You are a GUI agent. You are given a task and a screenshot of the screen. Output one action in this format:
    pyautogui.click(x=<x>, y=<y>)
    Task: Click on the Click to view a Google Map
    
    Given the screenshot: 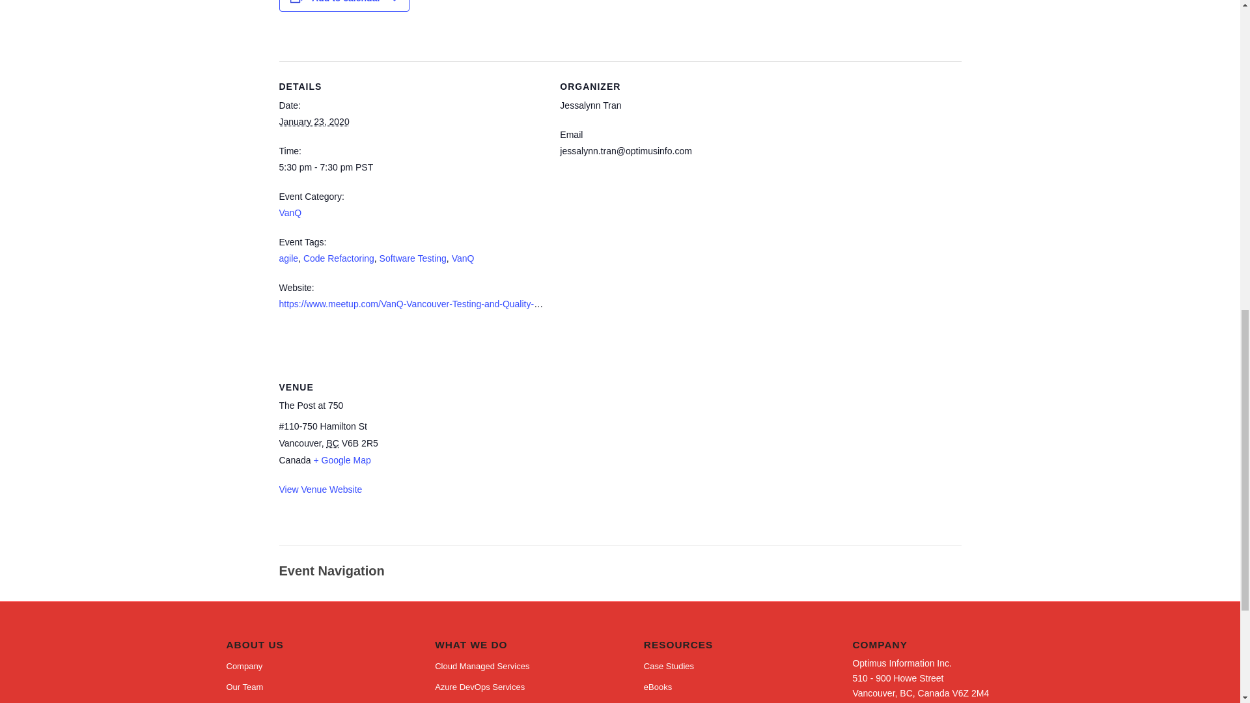 What is the action you would take?
    pyautogui.click(x=341, y=460)
    